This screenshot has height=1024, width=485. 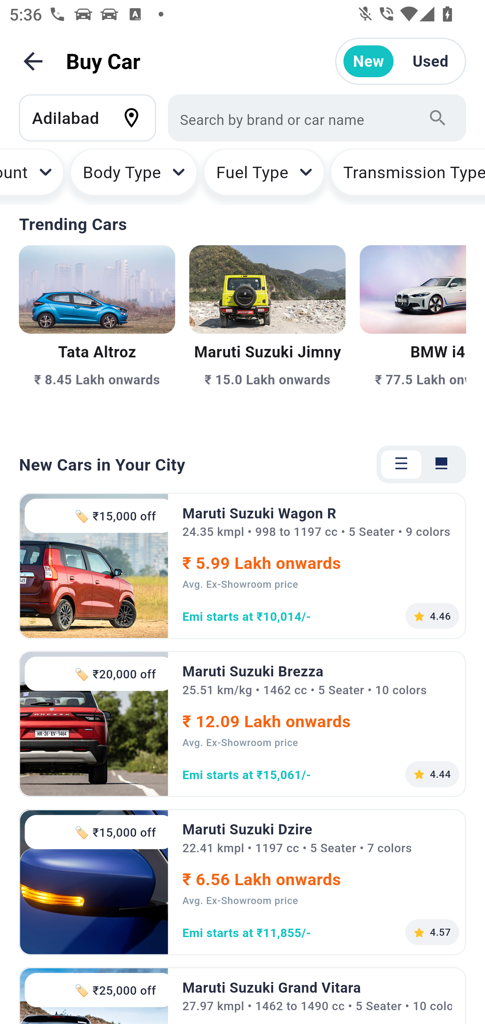 What do you see at coordinates (94, 118) in the screenshot?
I see `Adilabad` at bounding box center [94, 118].